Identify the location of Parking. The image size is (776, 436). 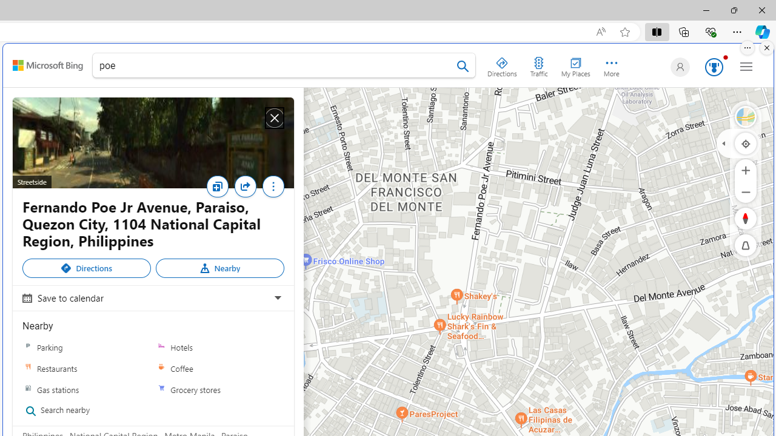
(28, 347).